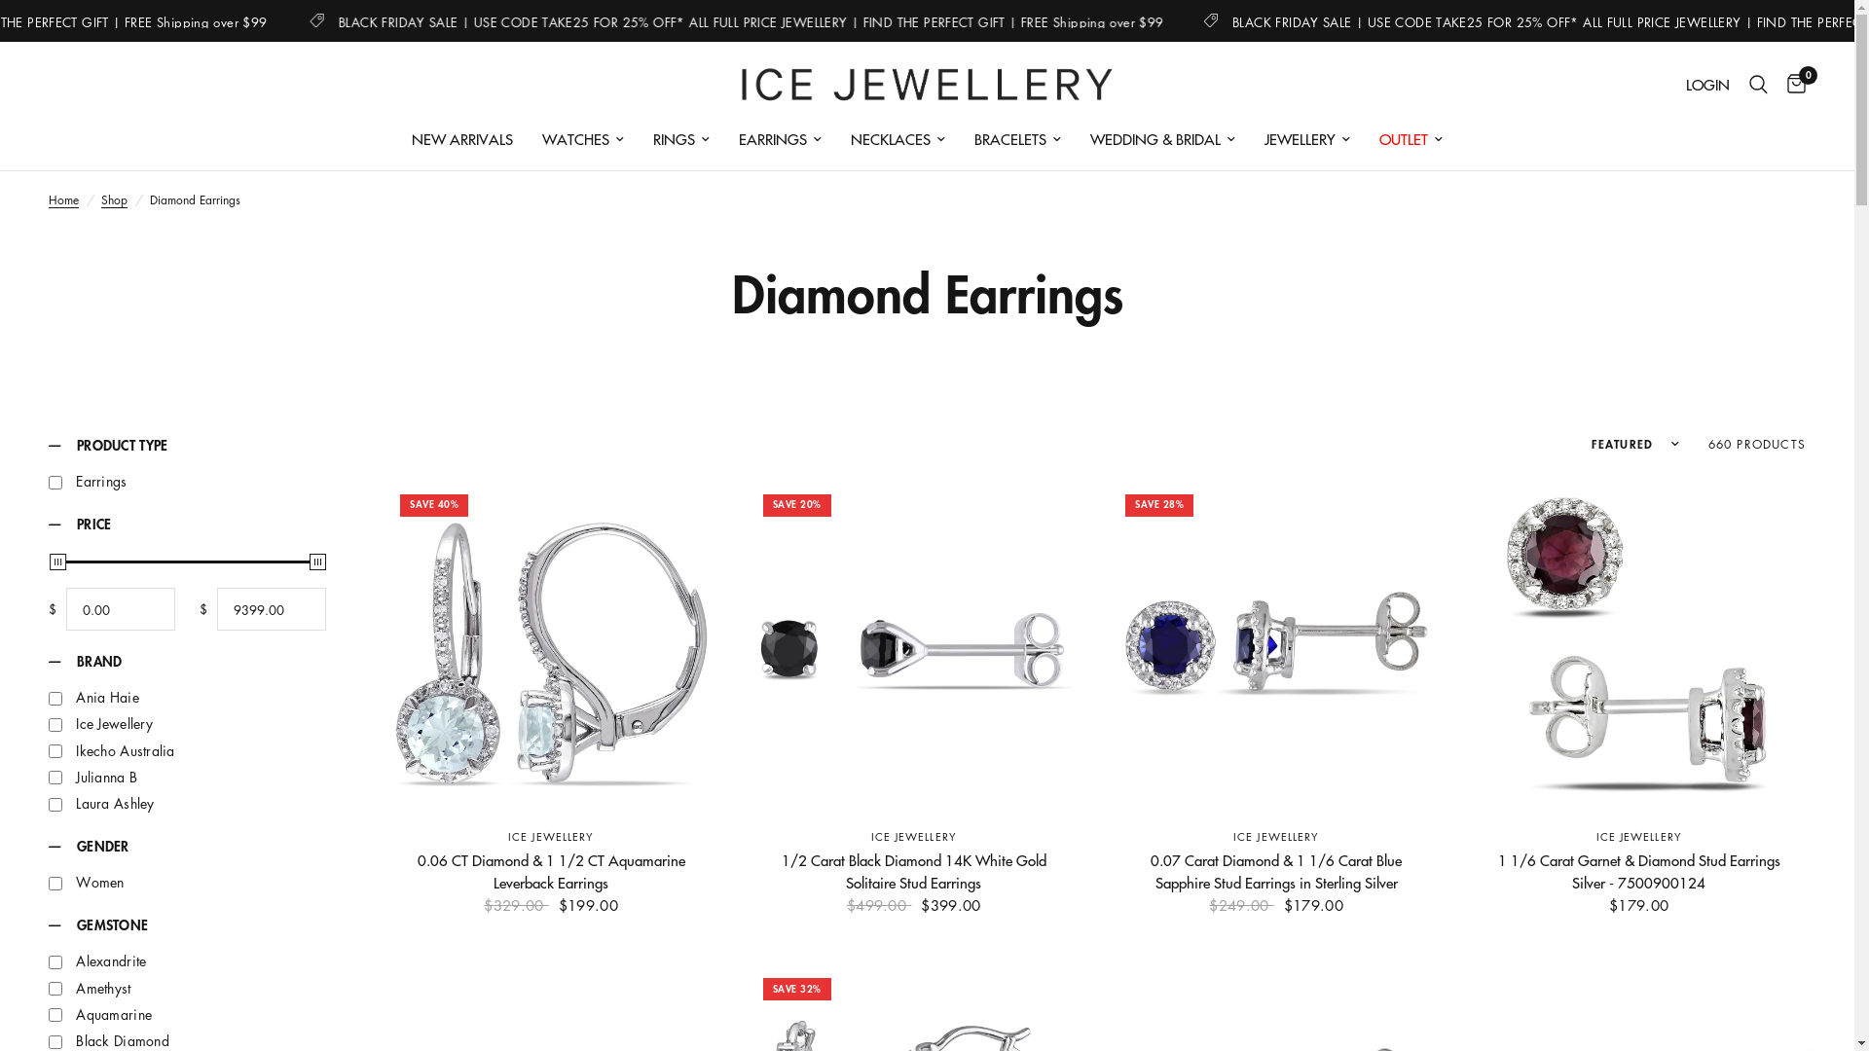 Image resolution: width=1869 pixels, height=1051 pixels. What do you see at coordinates (64, 200) in the screenshot?
I see `Home` at bounding box center [64, 200].